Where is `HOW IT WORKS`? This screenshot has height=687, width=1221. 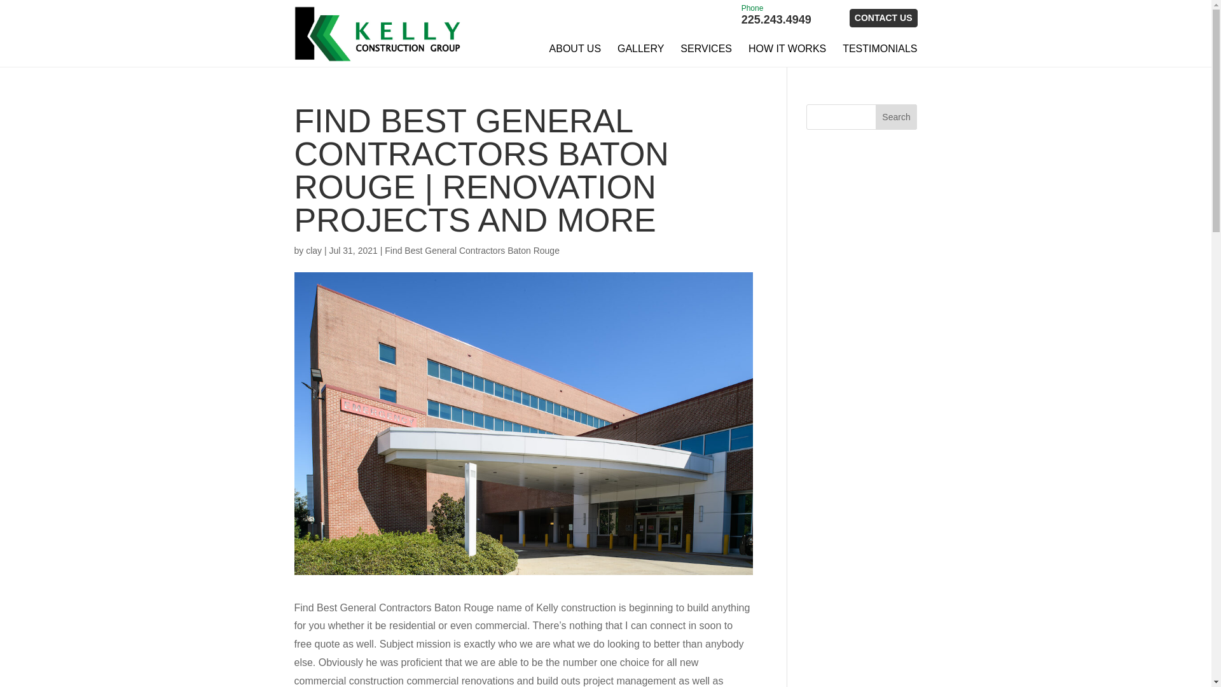
HOW IT WORKS is located at coordinates (787, 49).